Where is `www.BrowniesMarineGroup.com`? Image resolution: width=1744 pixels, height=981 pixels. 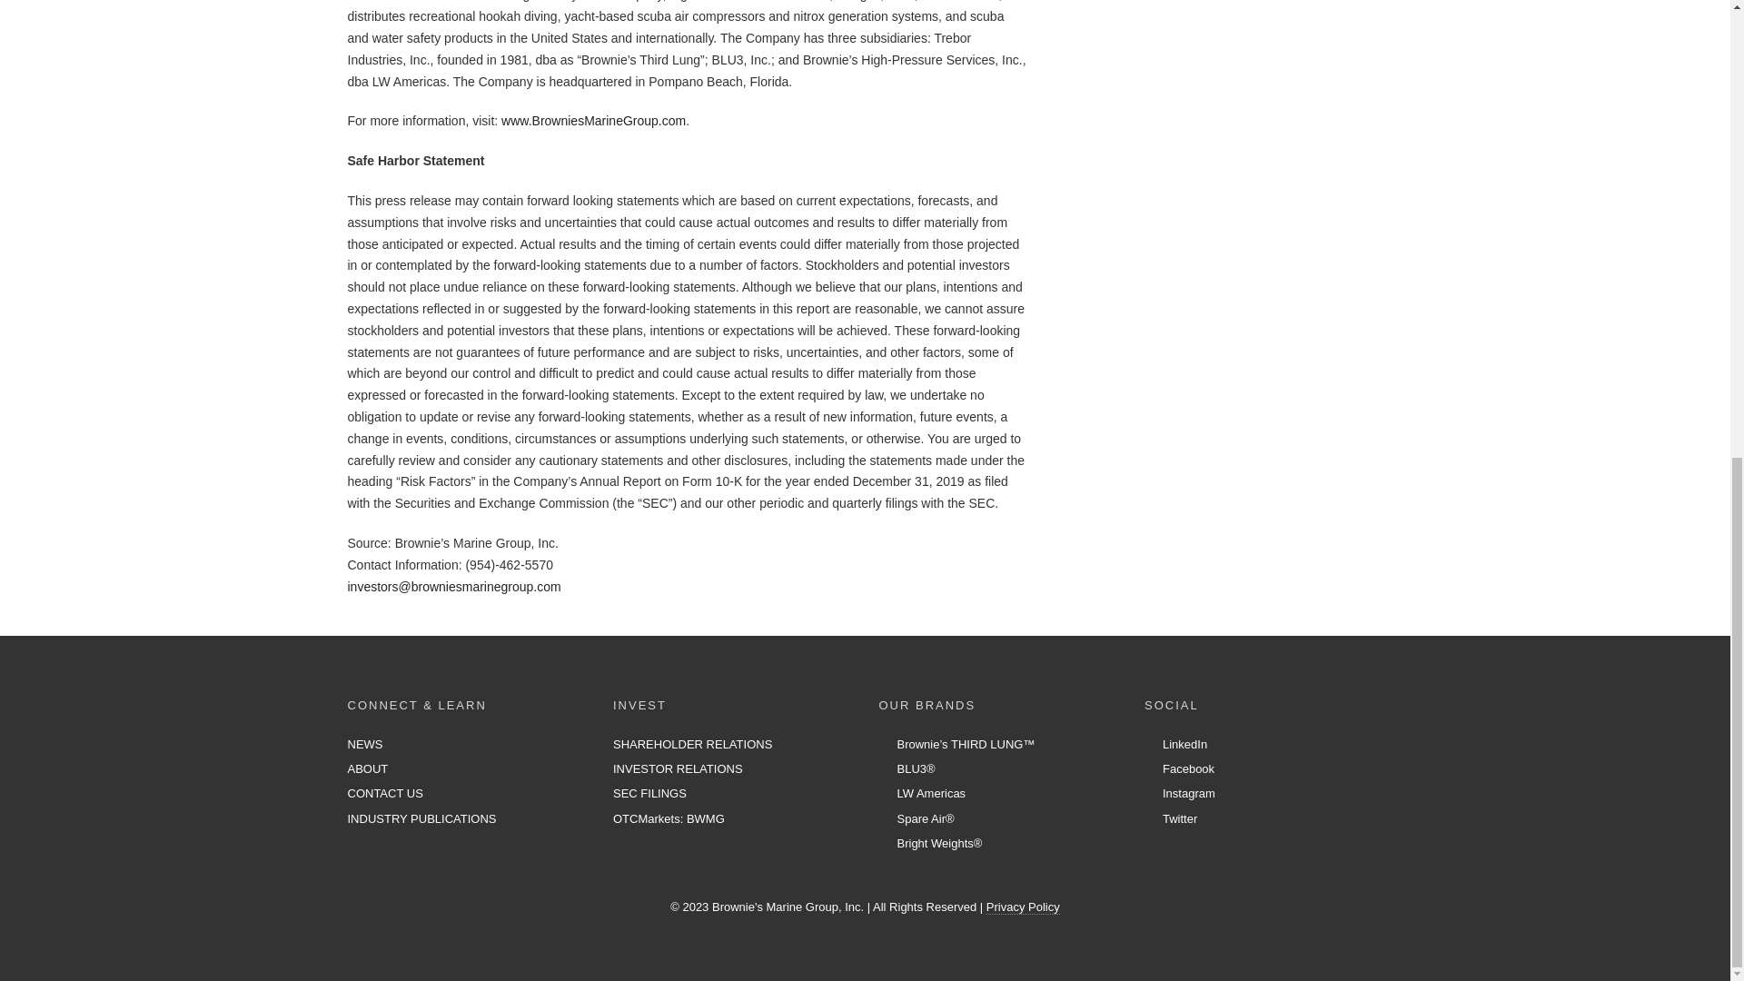
www.BrowniesMarineGroup.com is located at coordinates (593, 121).